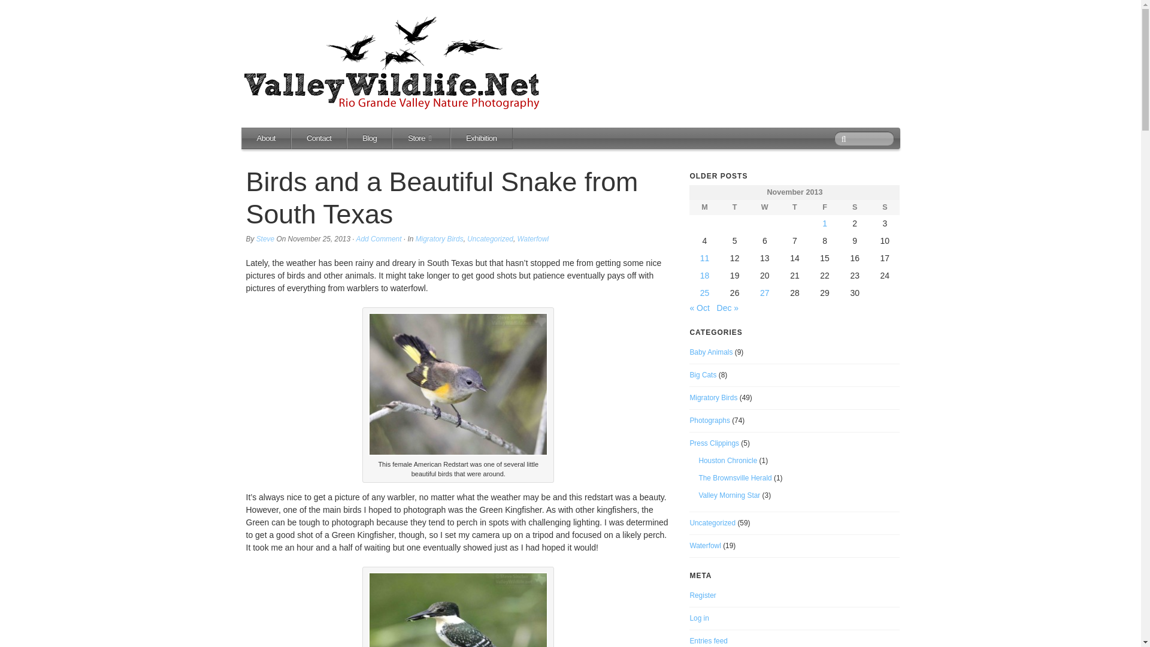  I want to click on Blog, so click(369, 138).